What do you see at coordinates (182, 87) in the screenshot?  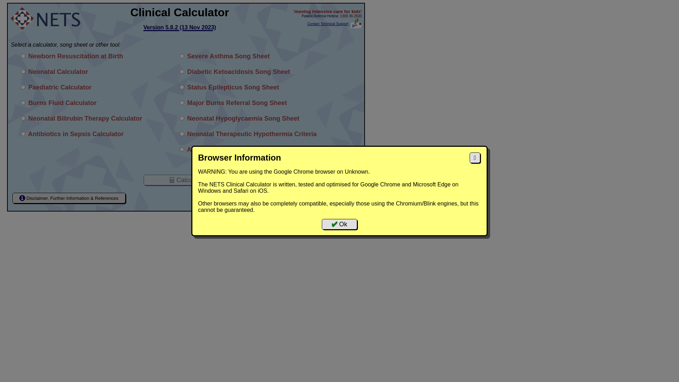 I see `Seizures` at bounding box center [182, 87].